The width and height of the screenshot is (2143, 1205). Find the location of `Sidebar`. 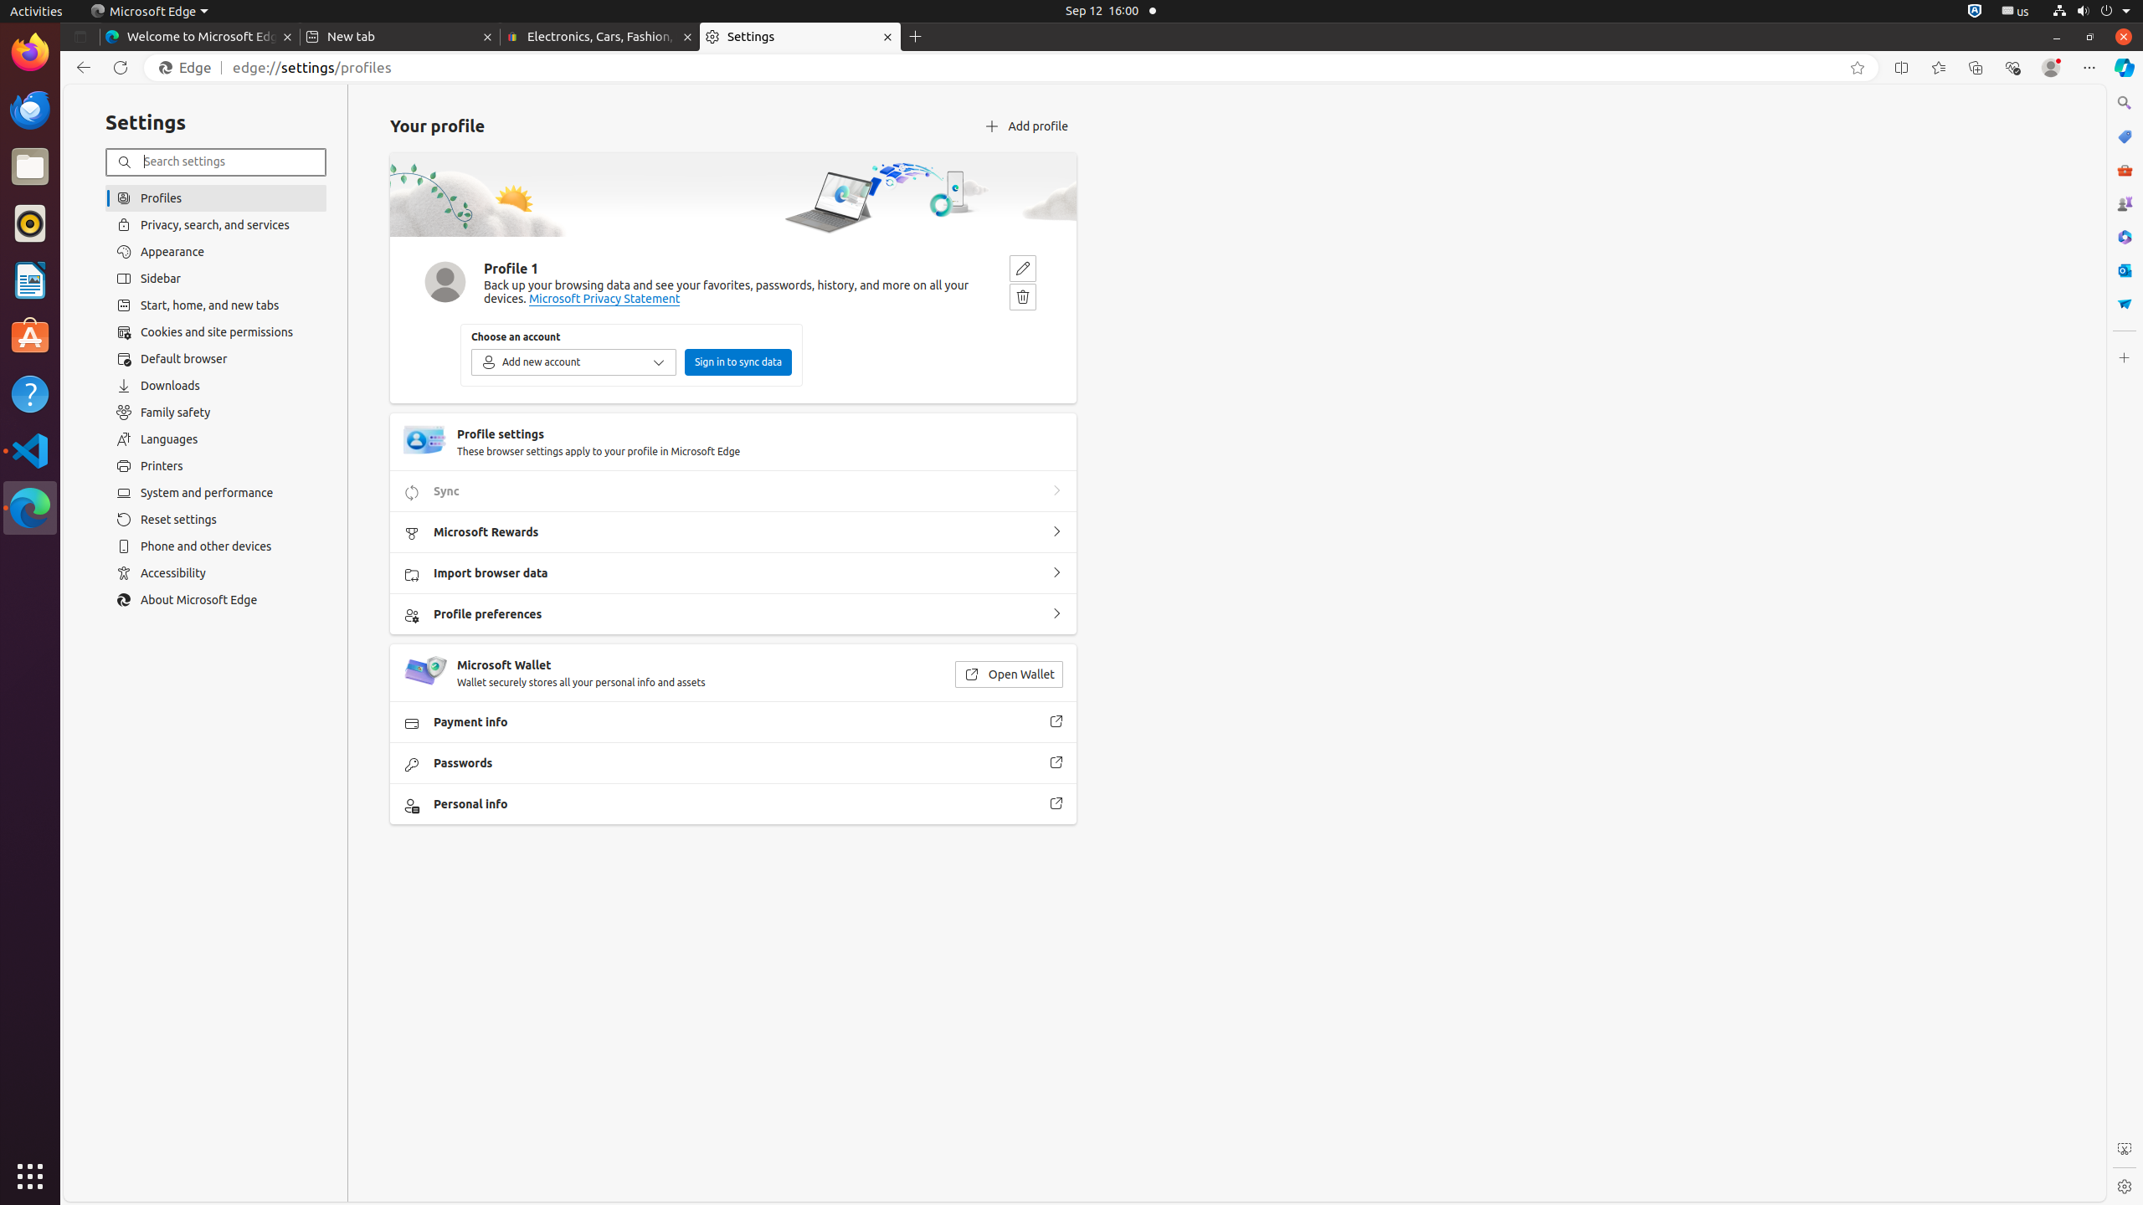

Sidebar is located at coordinates (216, 279).